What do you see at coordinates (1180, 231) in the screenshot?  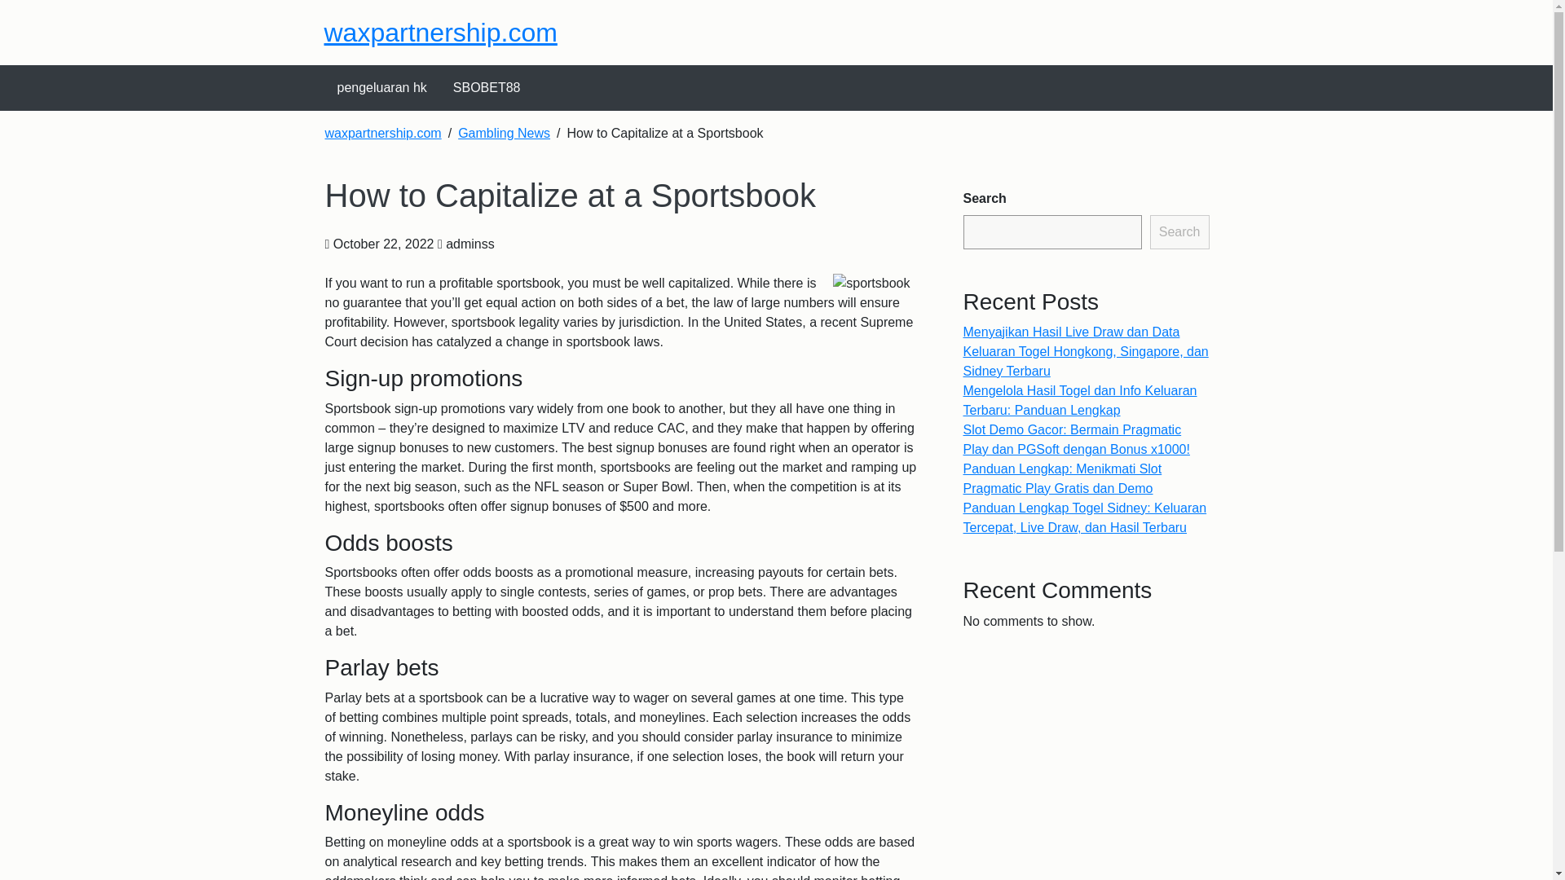 I see `Search` at bounding box center [1180, 231].